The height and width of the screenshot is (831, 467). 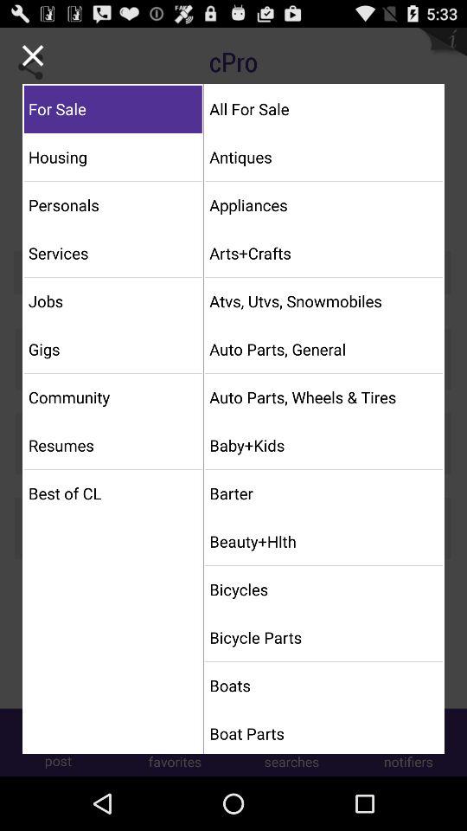 I want to click on launch item above barter app, so click(x=323, y=445).